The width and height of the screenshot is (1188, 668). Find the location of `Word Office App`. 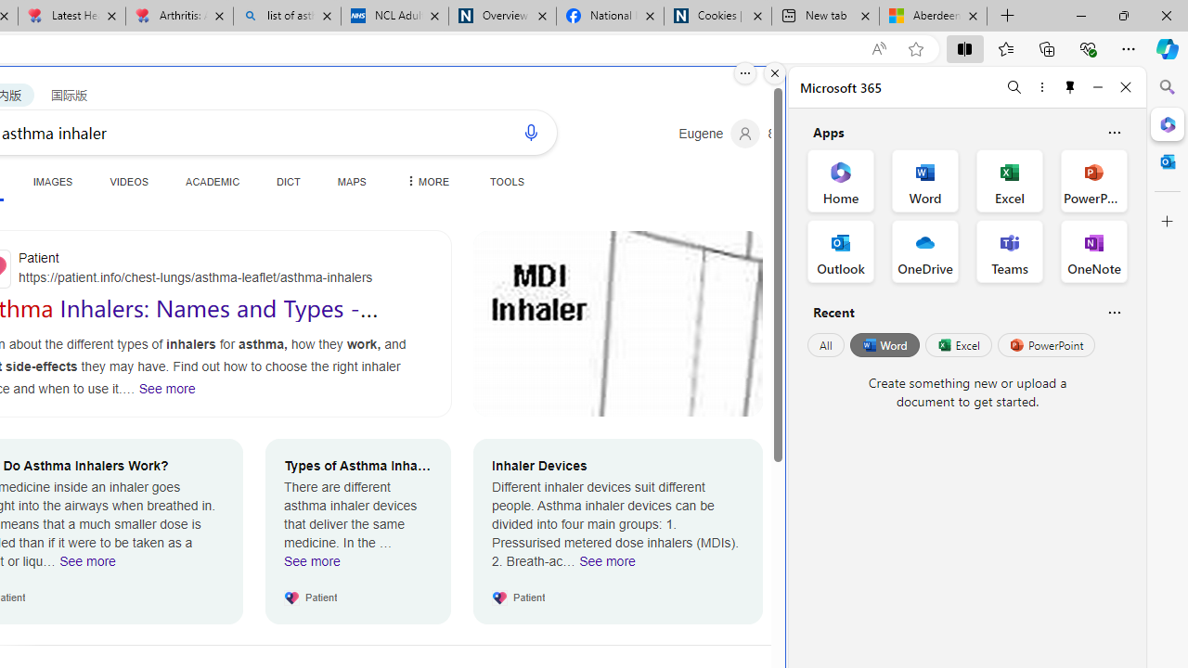

Word Office App is located at coordinates (924, 180).